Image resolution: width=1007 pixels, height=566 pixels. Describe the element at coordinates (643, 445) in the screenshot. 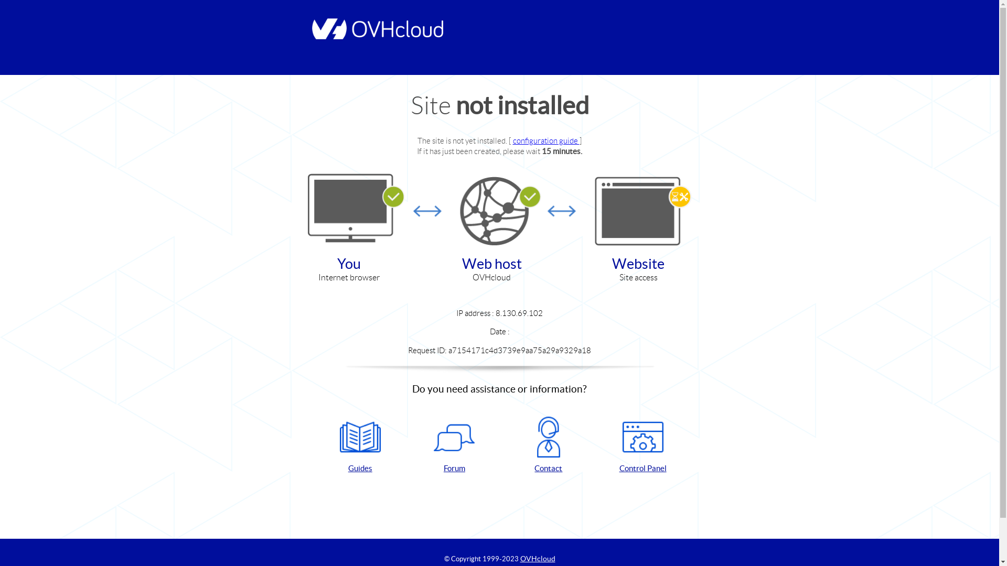

I see `Control Panel` at that location.